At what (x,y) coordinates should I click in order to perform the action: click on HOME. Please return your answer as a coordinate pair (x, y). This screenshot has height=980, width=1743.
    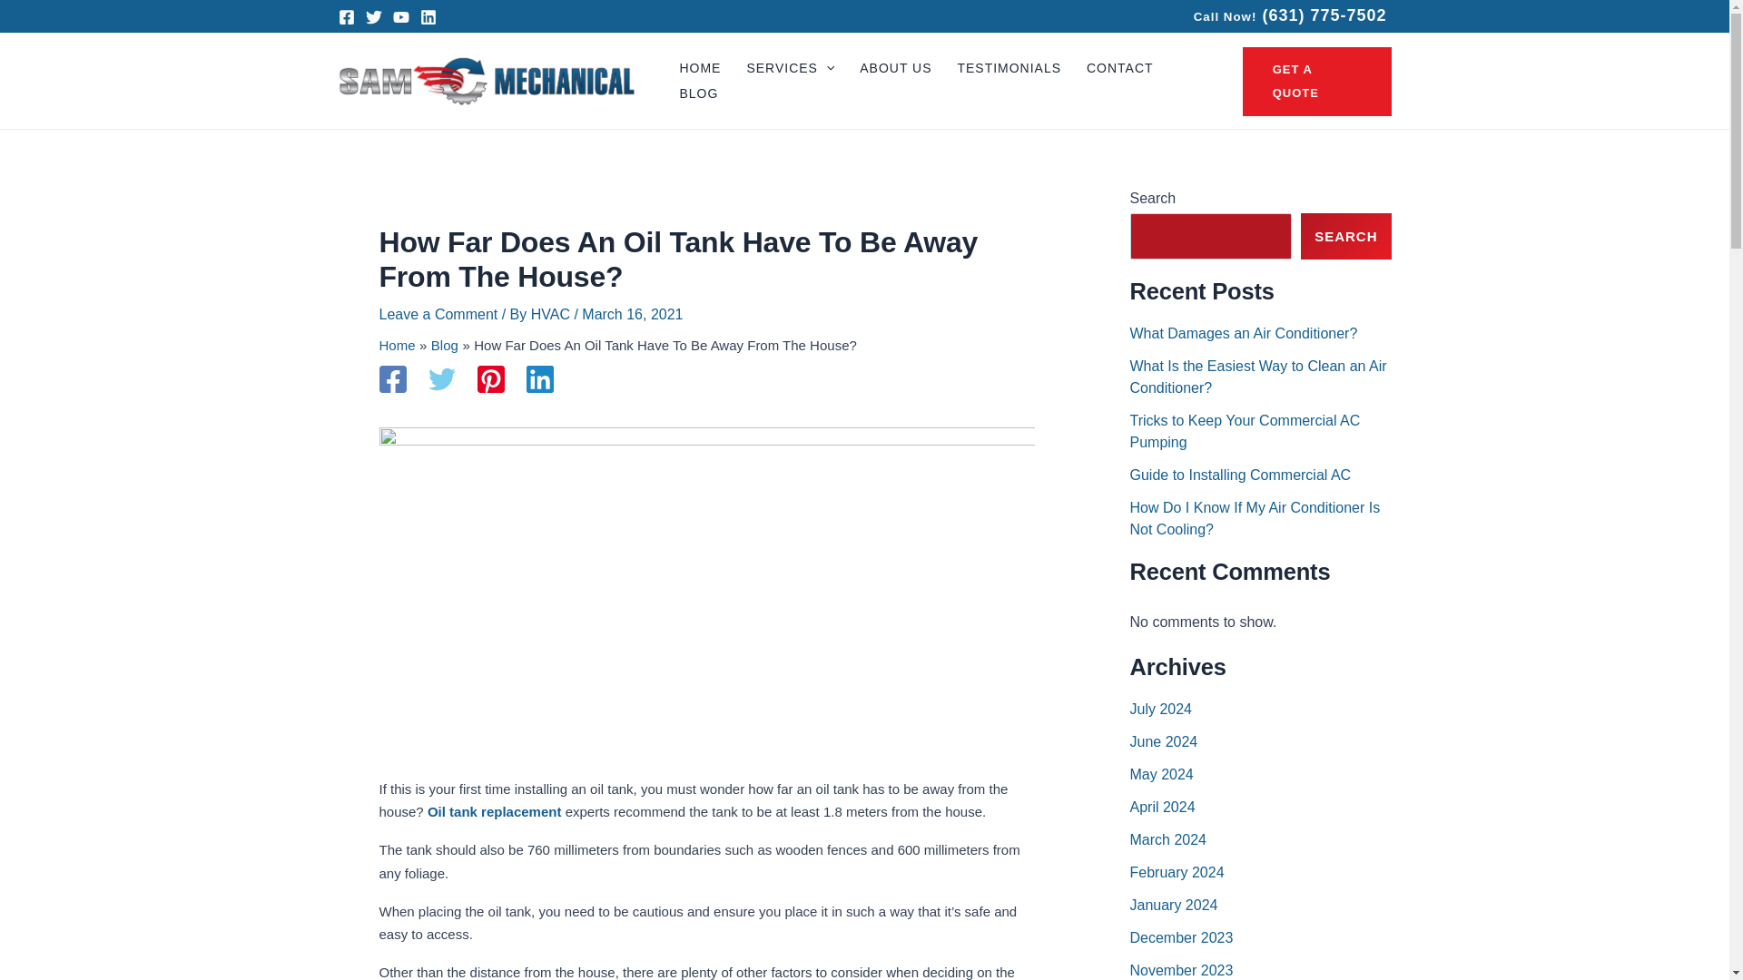
    Looking at the image, I should click on (699, 68).